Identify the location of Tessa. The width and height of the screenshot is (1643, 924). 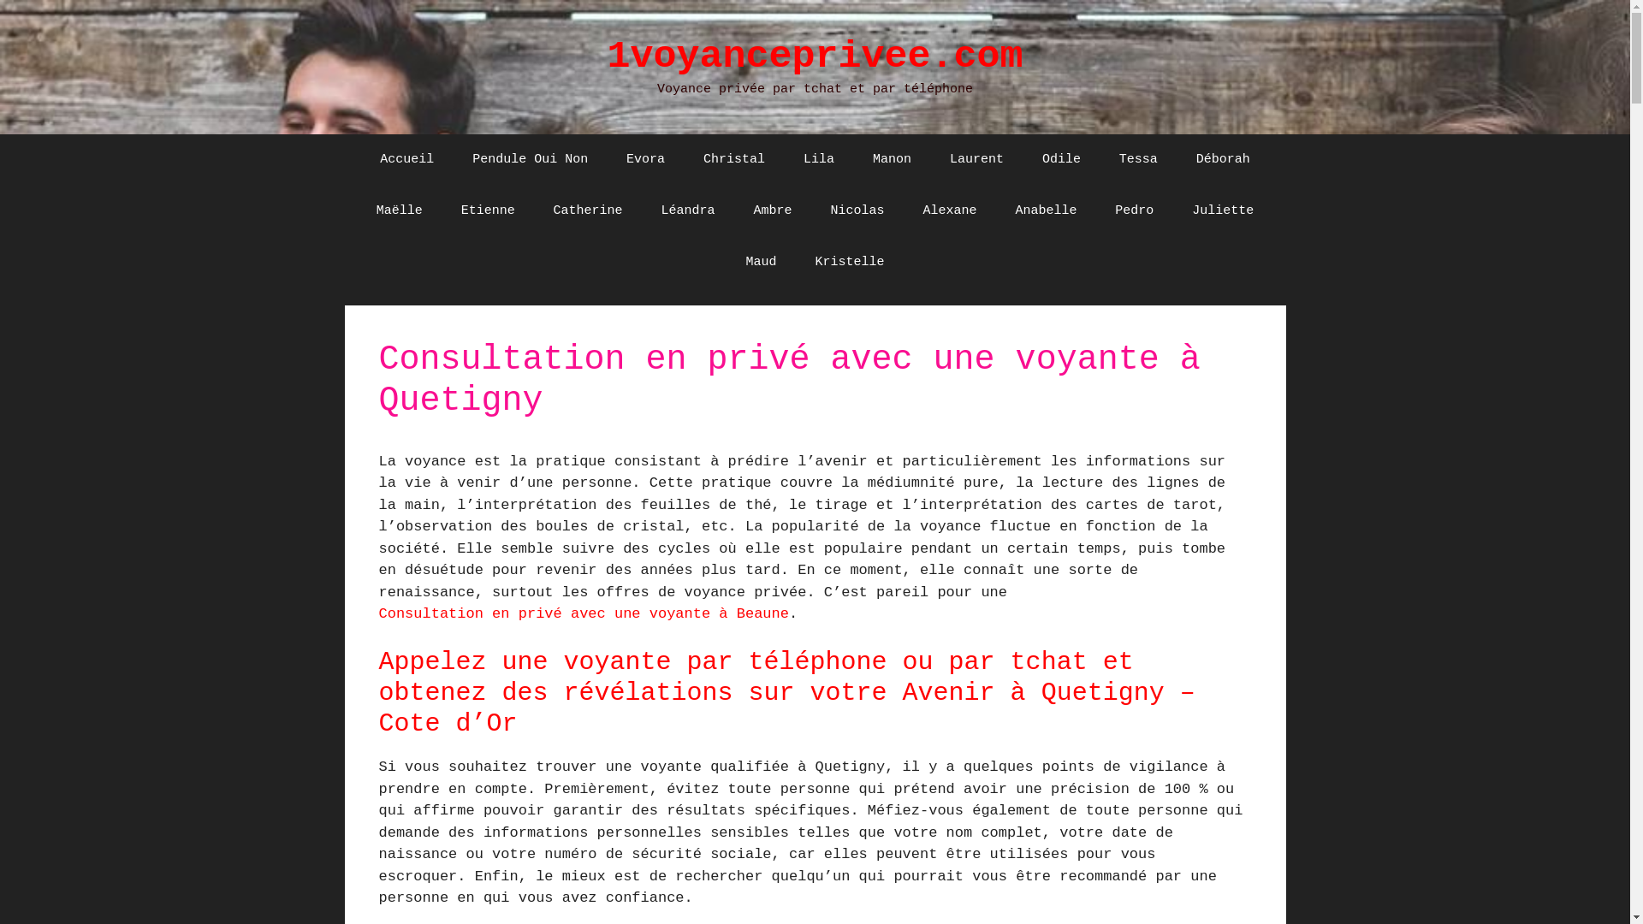
(1138, 159).